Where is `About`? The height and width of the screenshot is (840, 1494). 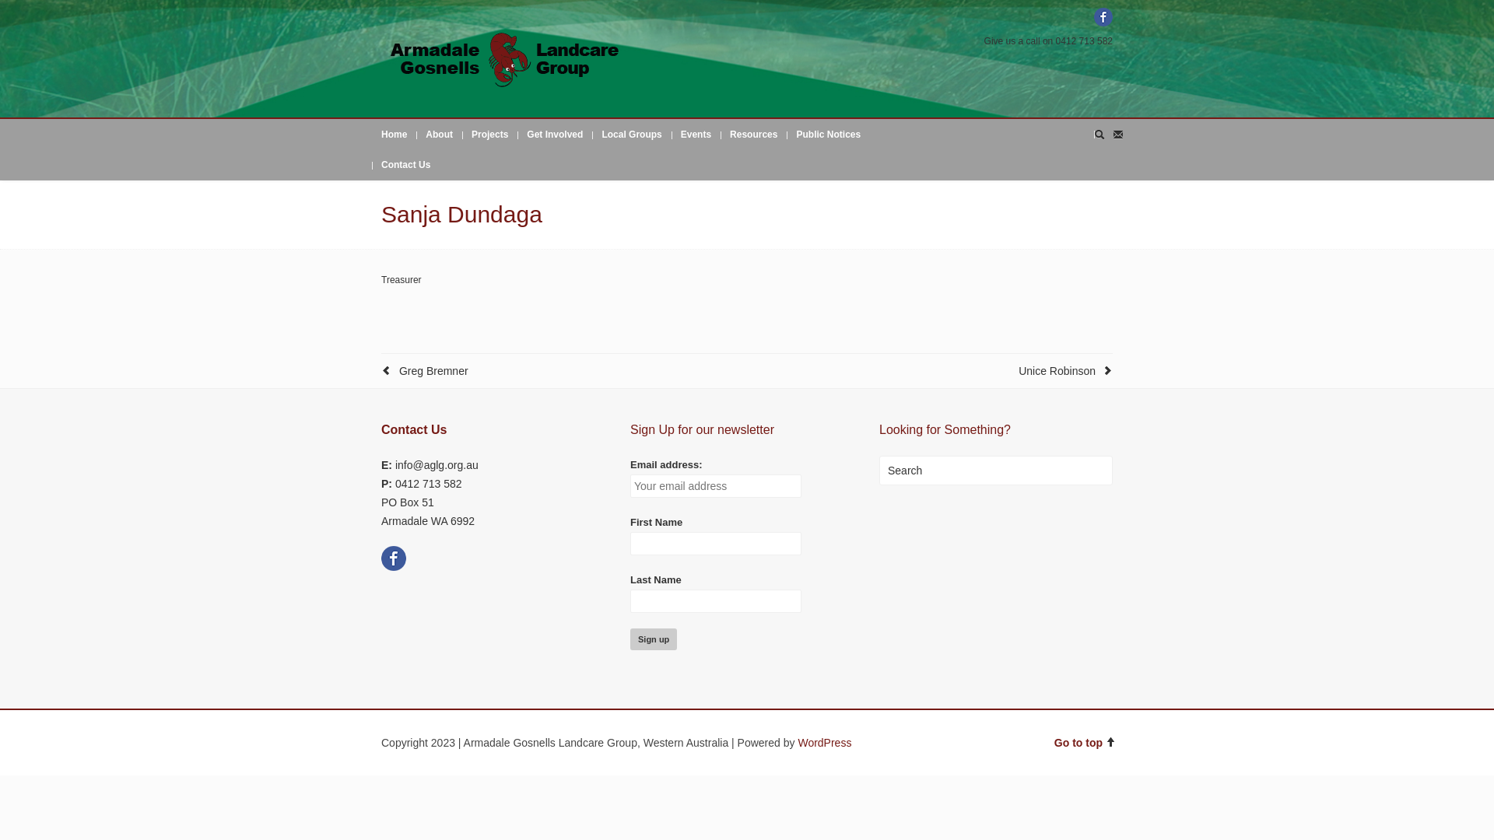 About is located at coordinates (439, 135).